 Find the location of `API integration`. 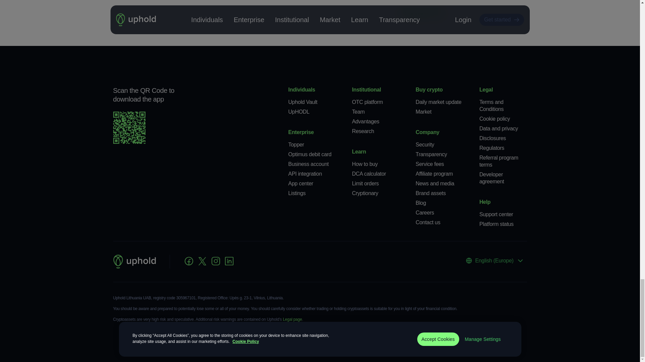

API integration is located at coordinates (305, 174).